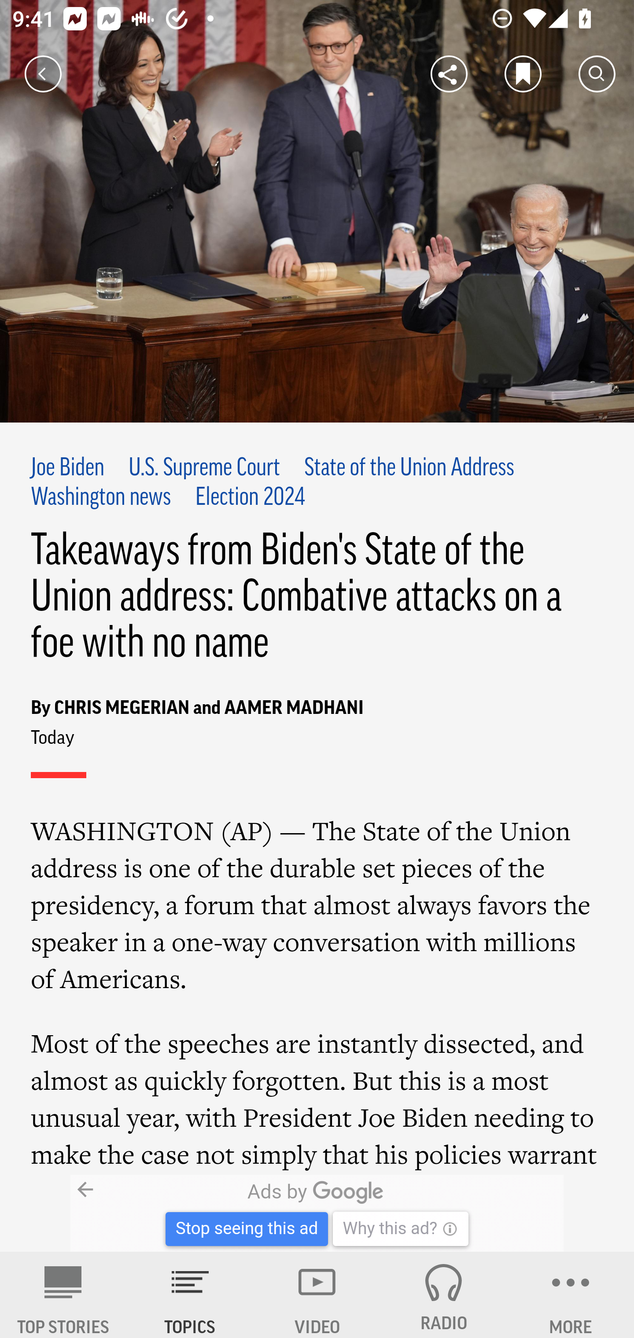 The width and height of the screenshot is (634, 1338). Describe the element at coordinates (68, 469) in the screenshot. I see `Joe Biden` at that location.